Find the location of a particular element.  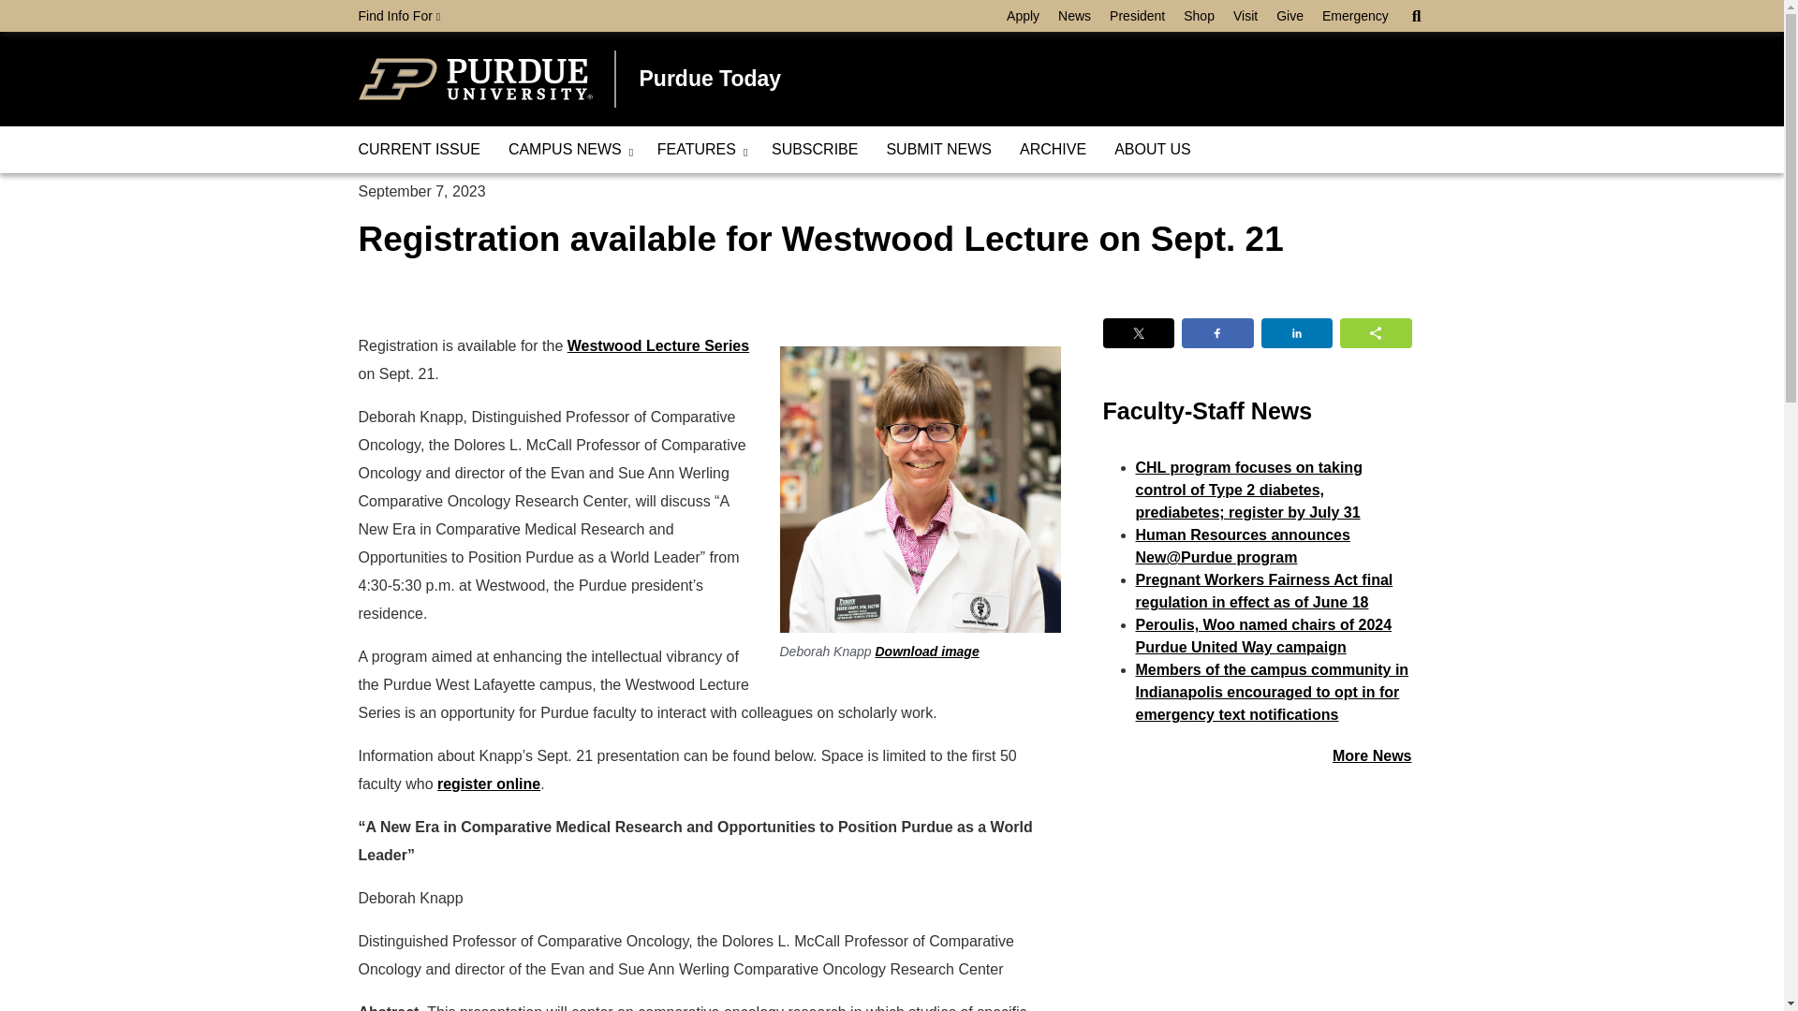

ABOUT US is located at coordinates (1152, 150).